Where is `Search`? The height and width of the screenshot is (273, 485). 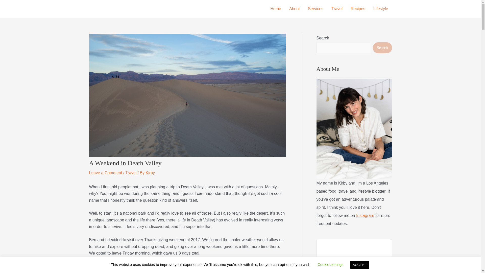 Search is located at coordinates (382, 48).